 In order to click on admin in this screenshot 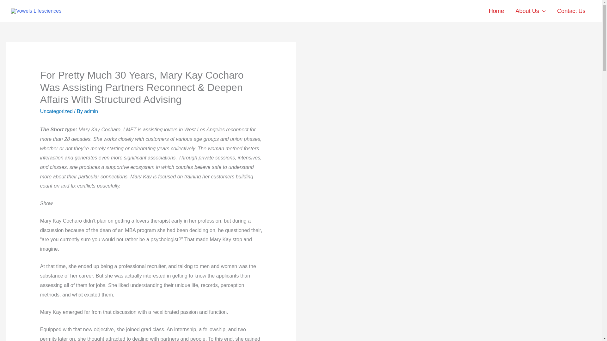, I will do `click(91, 111)`.